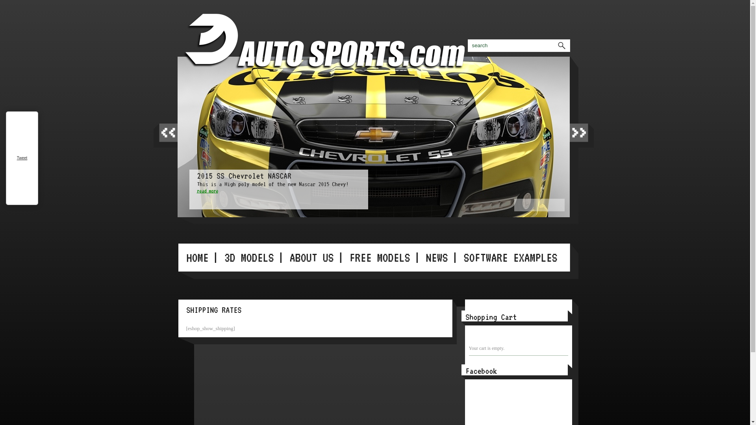 The height and width of the screenshot is (425, 756). Describe the element at coordinates (547, 205) in the screenshot. I see `4` at that location.